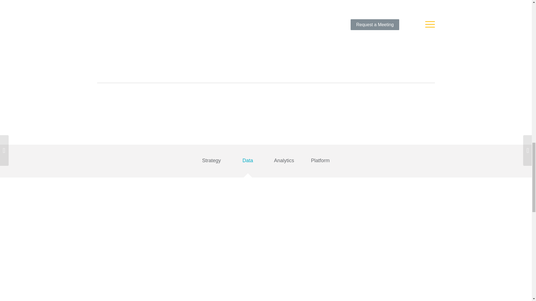 The image size is (536, 301). I want to click on Platform, so click(320, 162).